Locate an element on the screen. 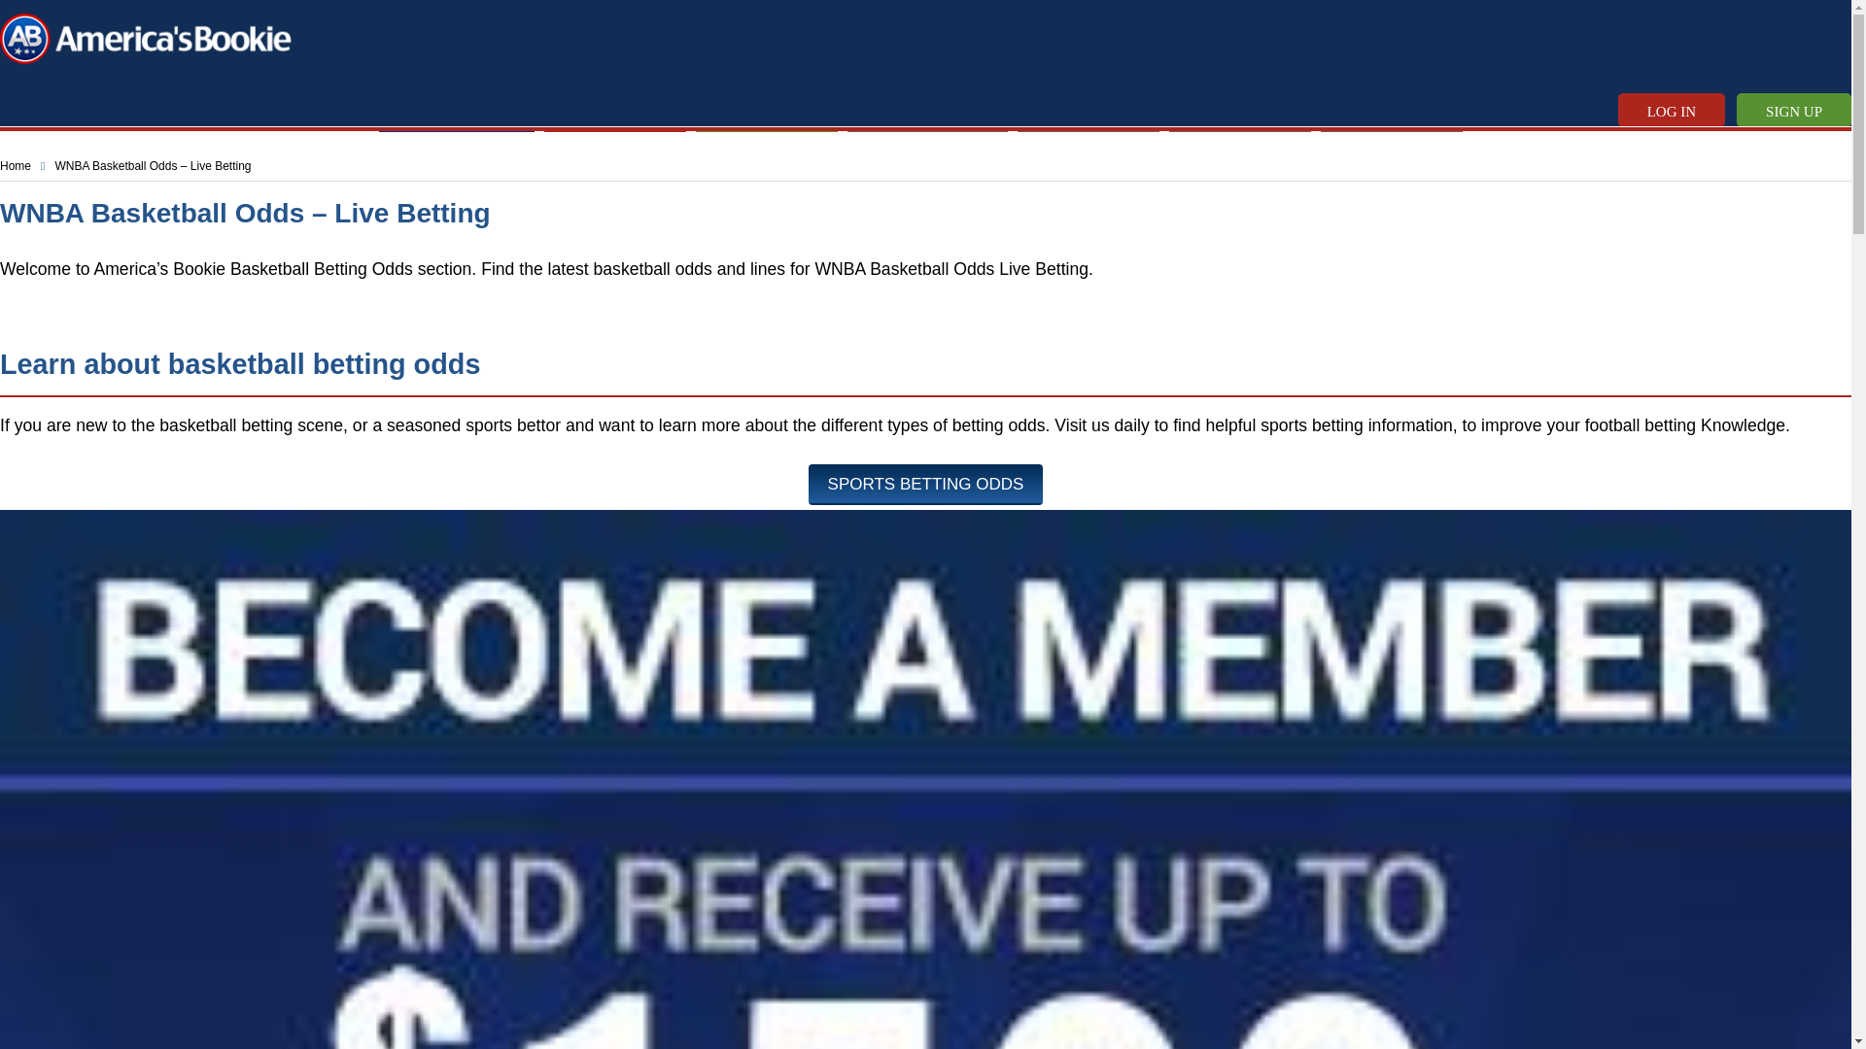 This screenshot has width=1866, height=1049. HORSES is located at coordinates (750, 115).